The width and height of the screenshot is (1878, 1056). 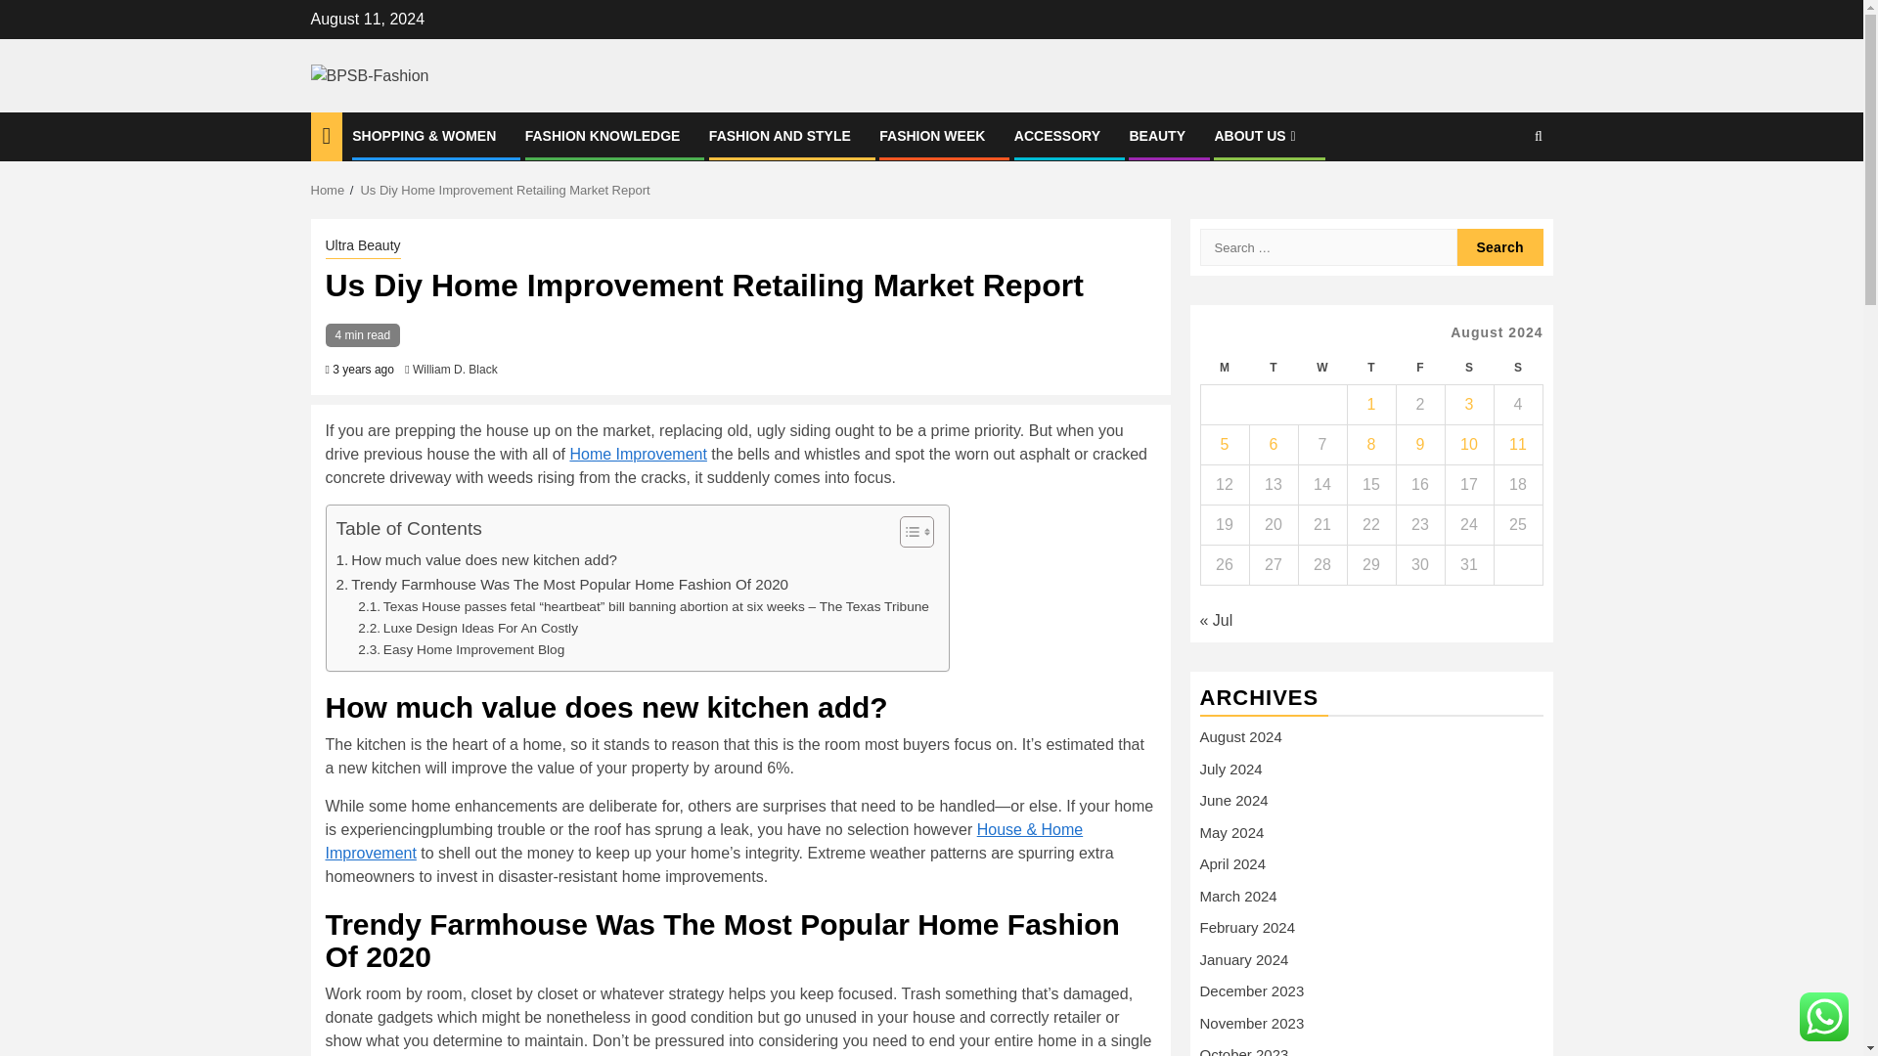 I want to click on Trendy Farmhouse Was The Most Popular Home Fashion Of 2020, so click(x=561, y=585).